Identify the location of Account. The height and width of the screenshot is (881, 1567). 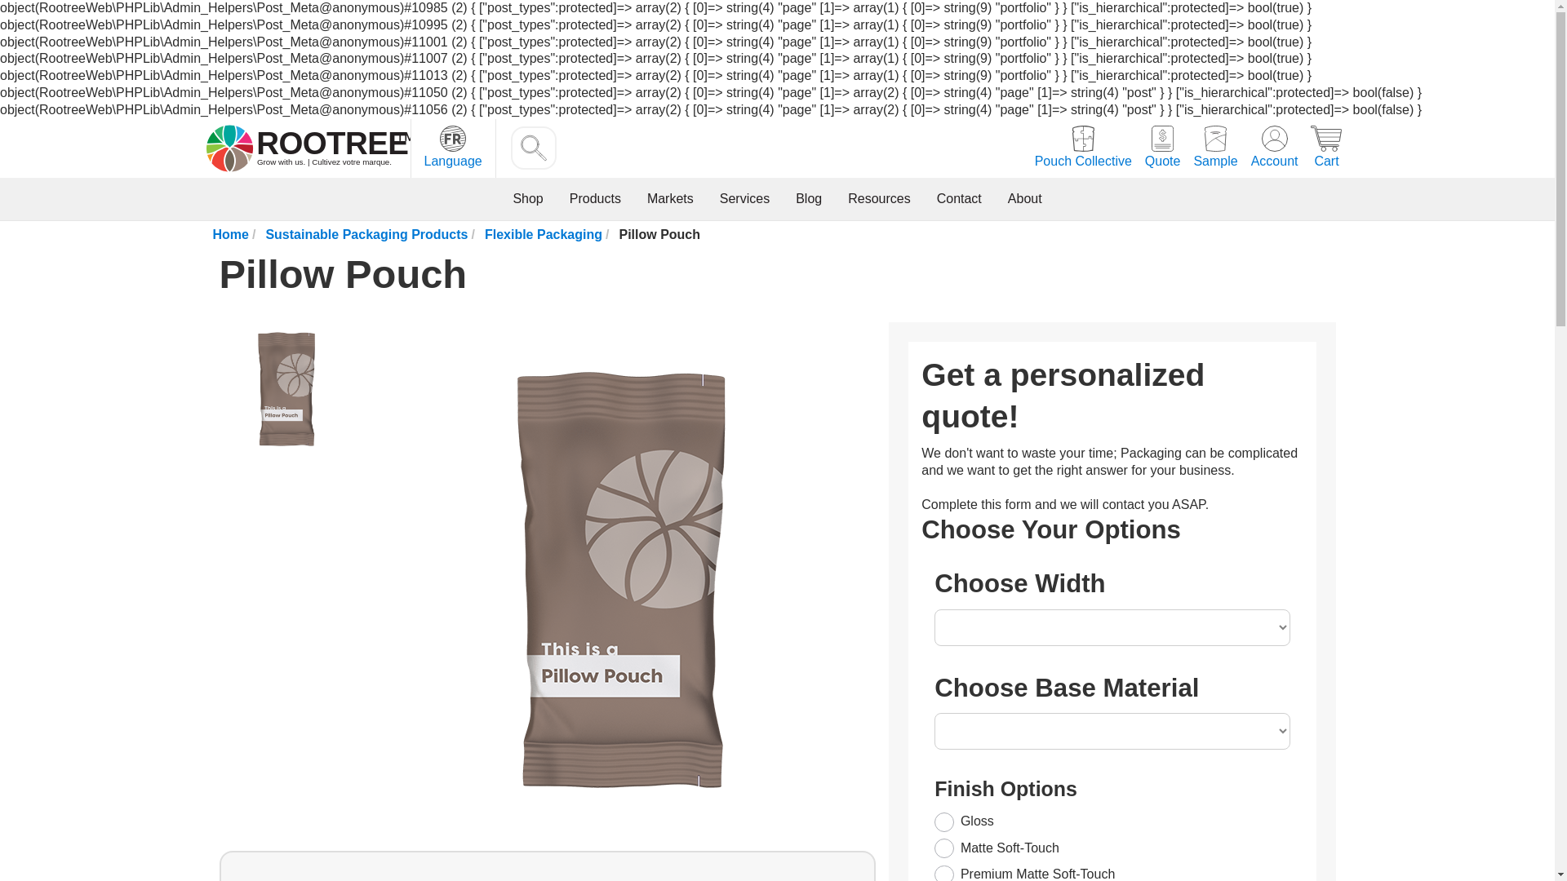
(1275, 148).